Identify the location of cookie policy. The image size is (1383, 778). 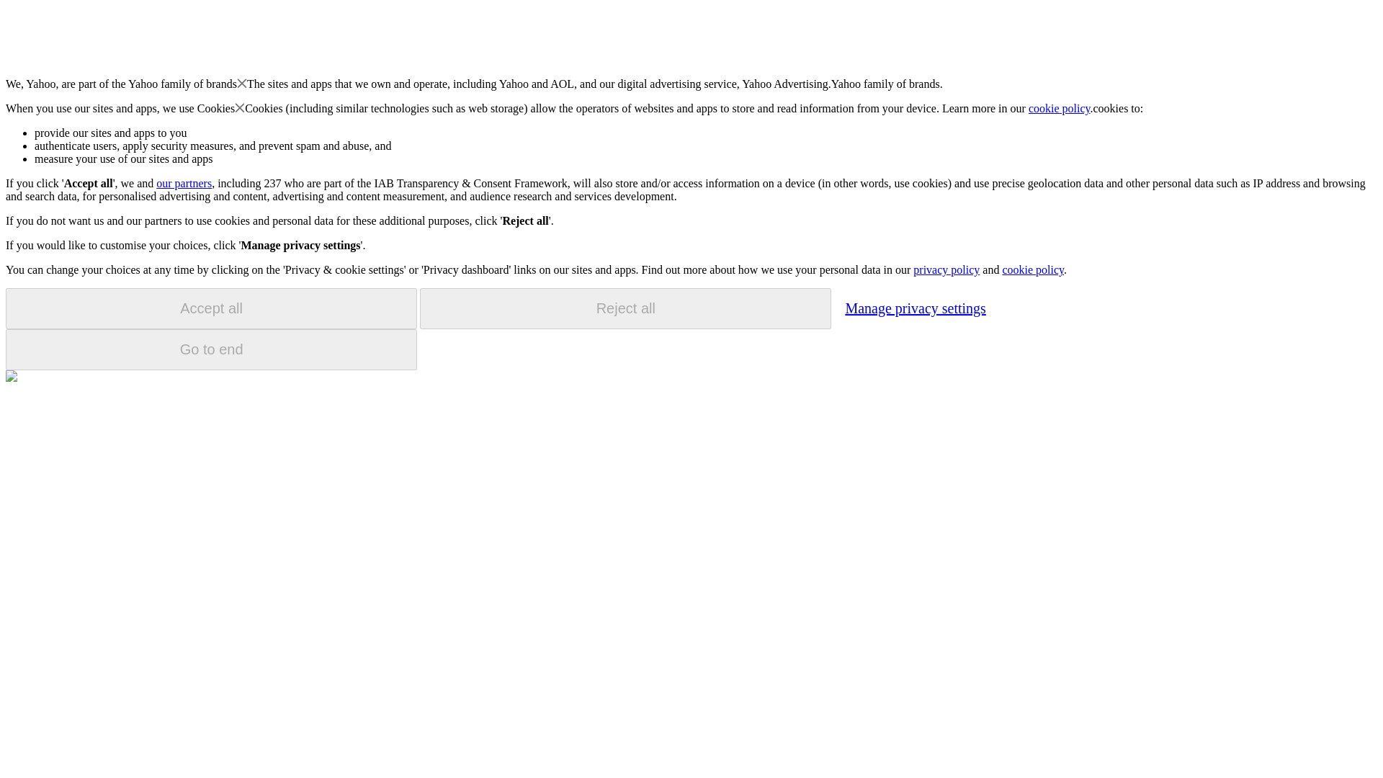
(1060, 108).